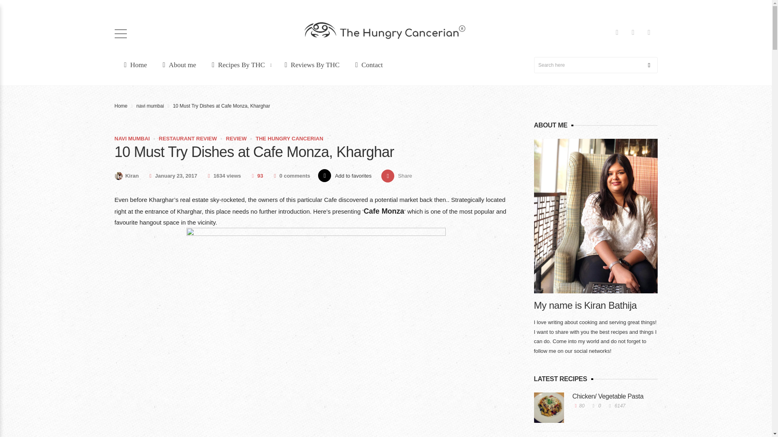  What do you see at coordinates (133, 65) in the screenshot?
I see `Home` at bounding box center [133, 65].